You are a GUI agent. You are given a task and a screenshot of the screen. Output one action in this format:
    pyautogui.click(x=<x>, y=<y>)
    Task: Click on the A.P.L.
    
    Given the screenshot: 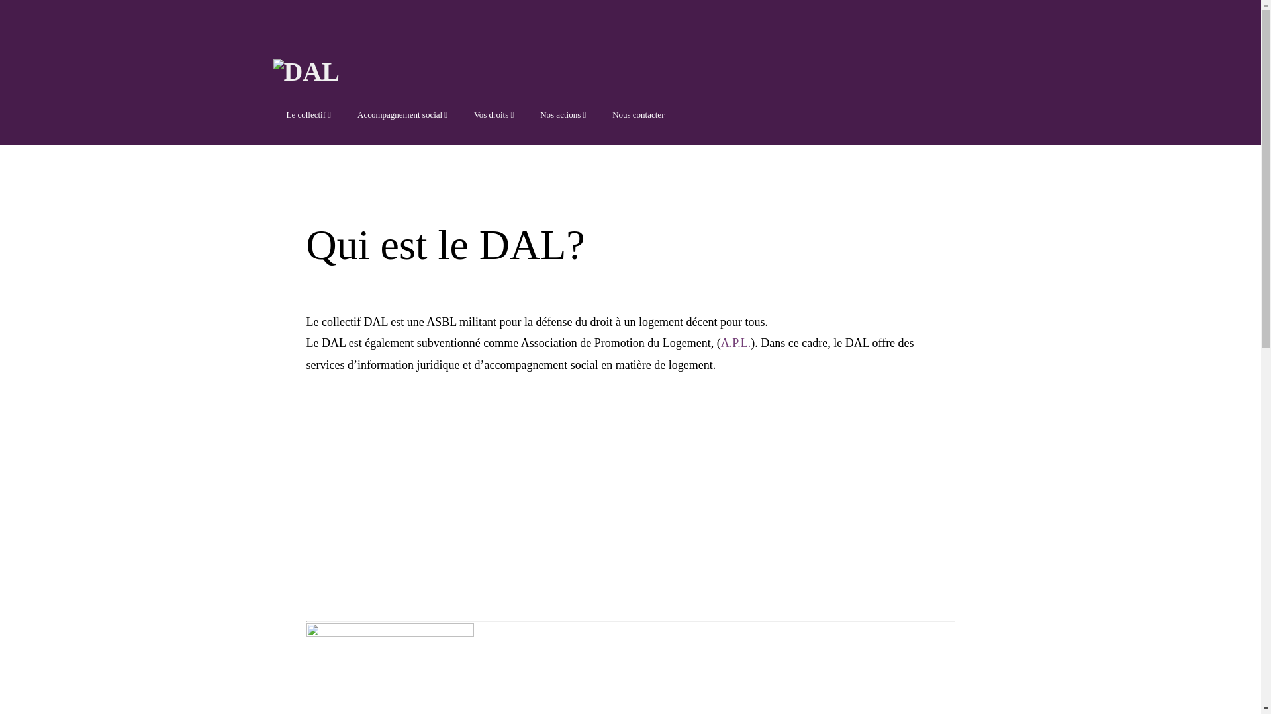 What is the action you would take?
    pyautogui.click(x=736, y=342)
    